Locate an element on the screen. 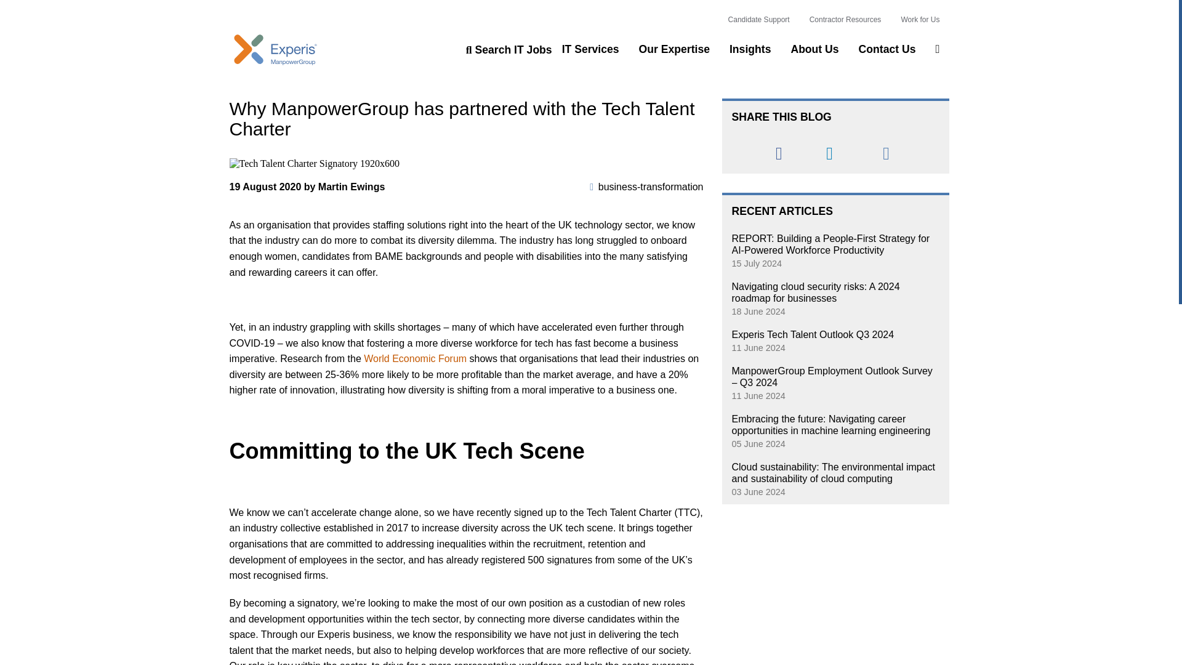  Contact Us is located at coordinates (888, 49).